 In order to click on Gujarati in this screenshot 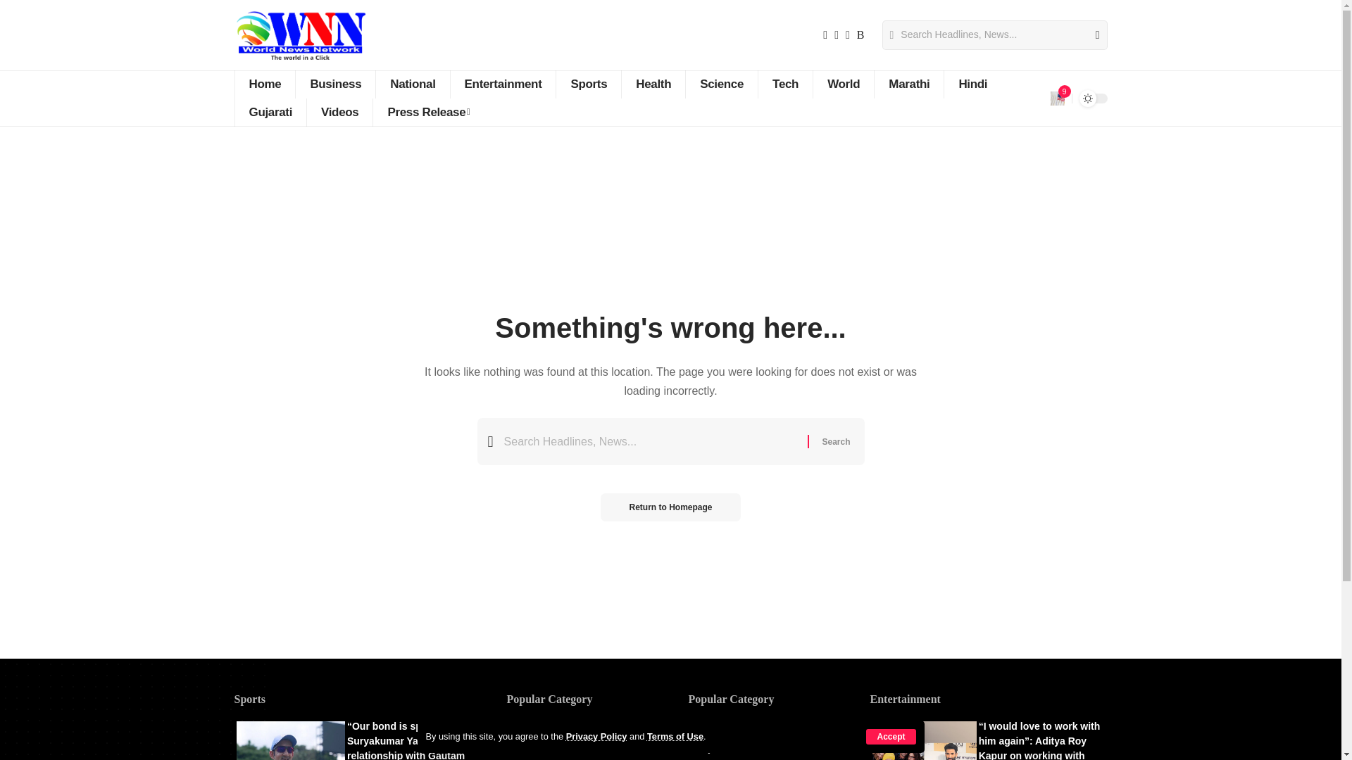, I will do `click(270, 113)`.